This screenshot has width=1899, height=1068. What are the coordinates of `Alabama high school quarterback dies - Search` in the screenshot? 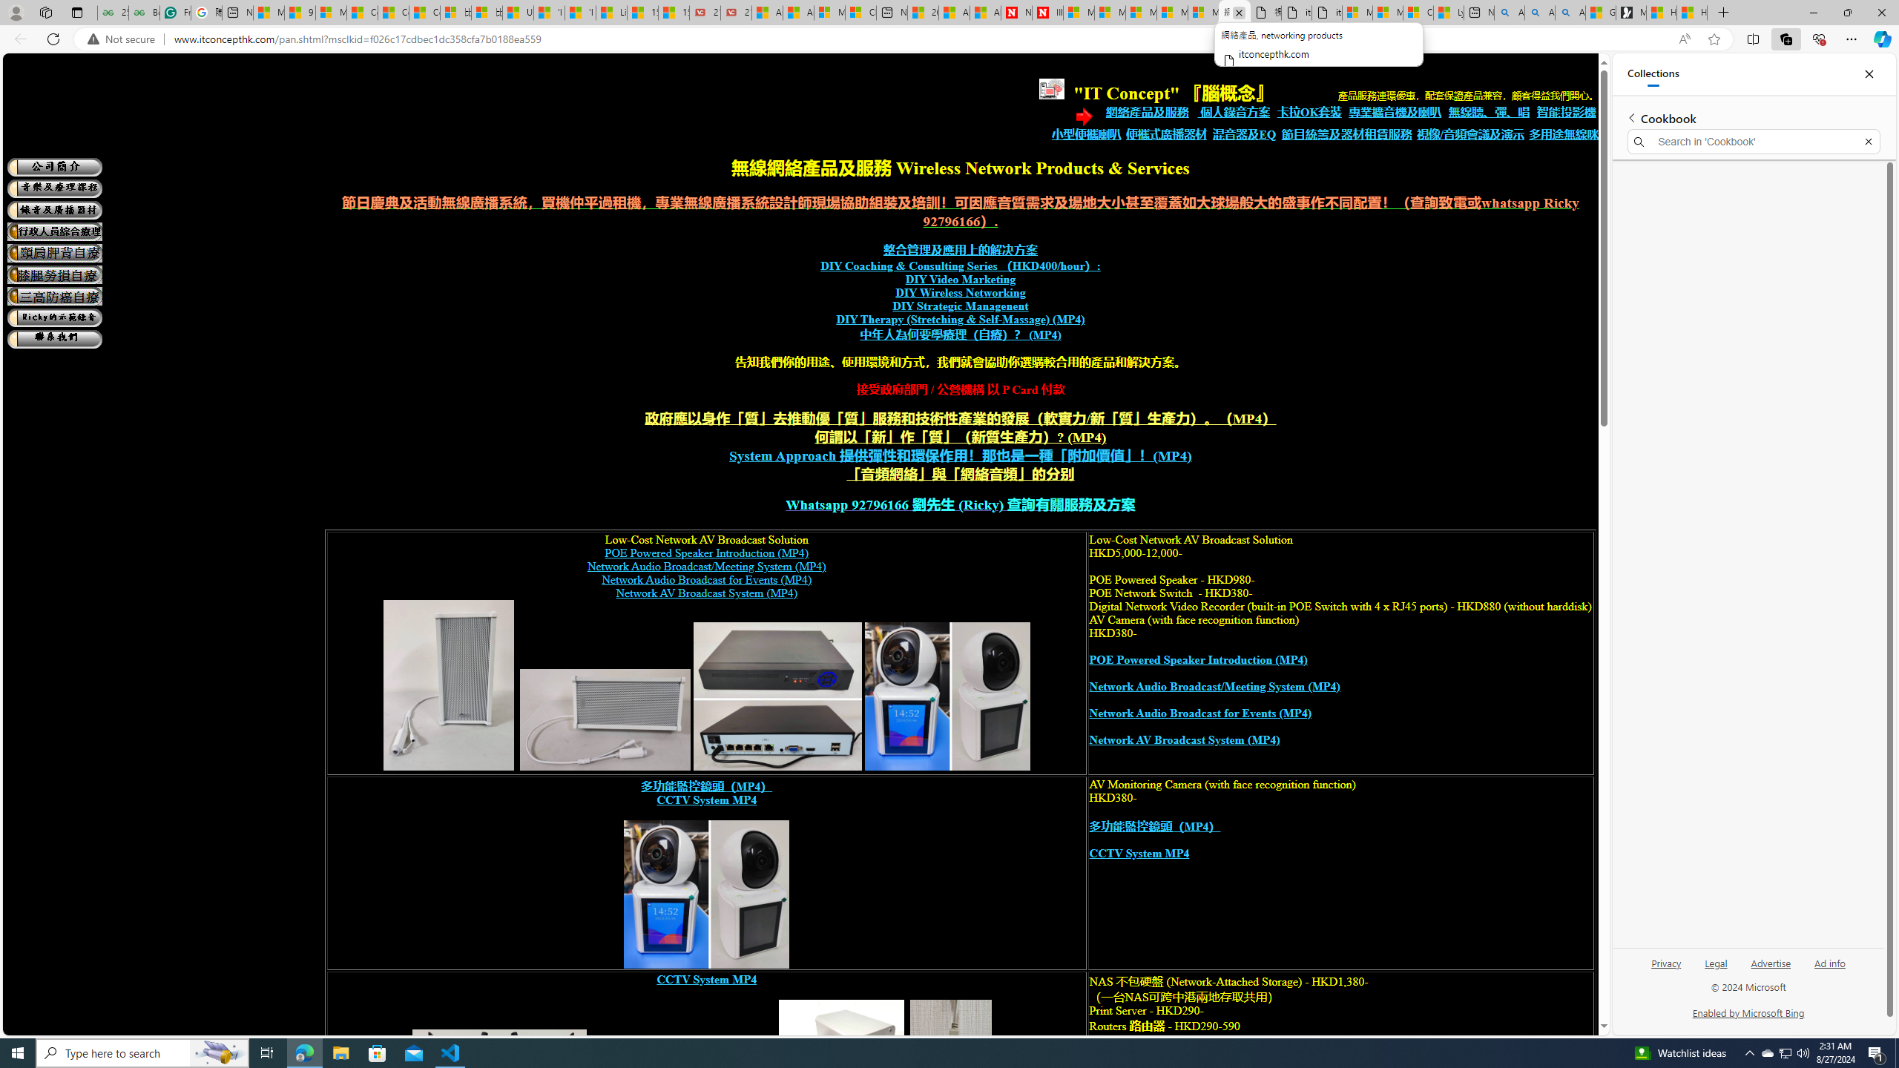 It's located at (1510, 13).